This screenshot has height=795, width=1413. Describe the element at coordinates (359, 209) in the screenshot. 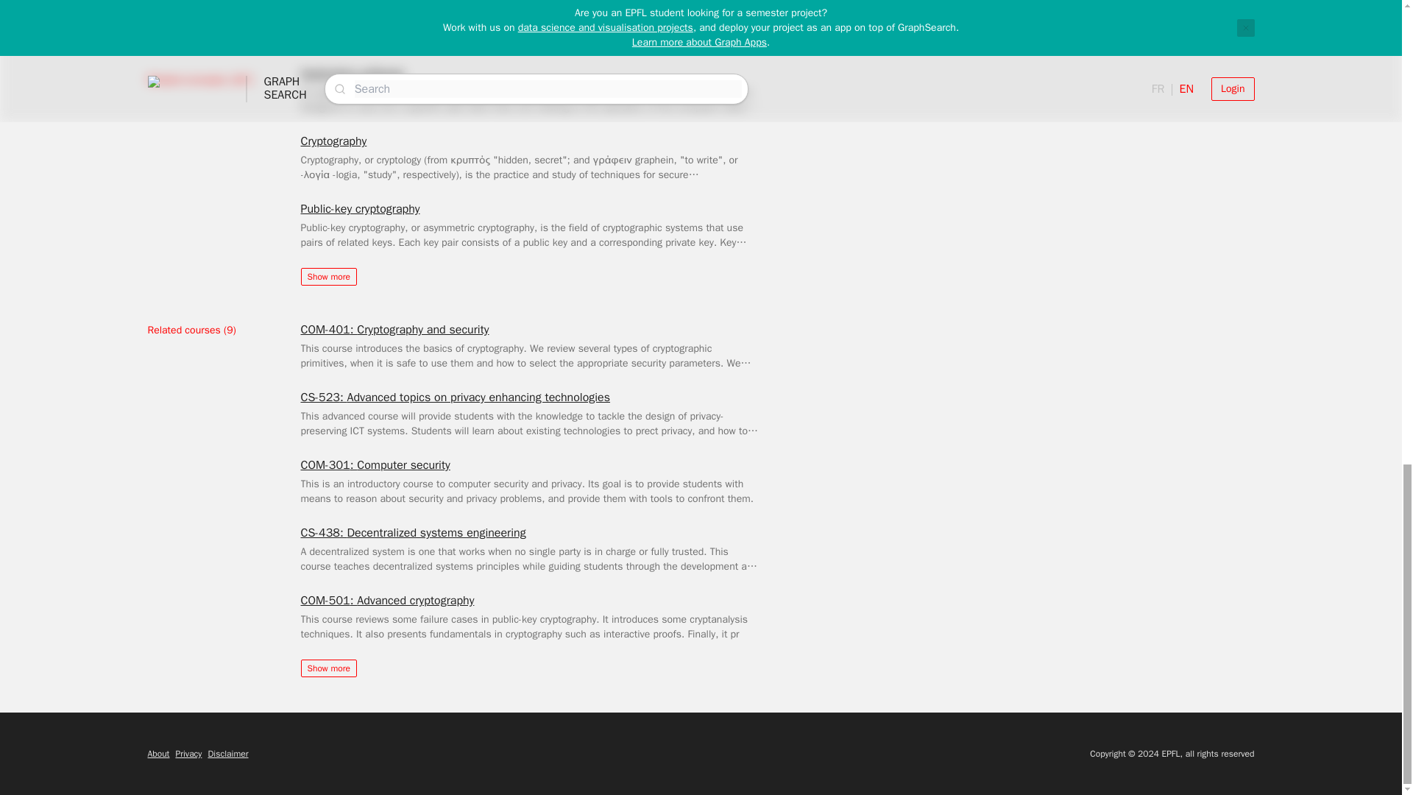

I see `Public-key cryptography` at that location.